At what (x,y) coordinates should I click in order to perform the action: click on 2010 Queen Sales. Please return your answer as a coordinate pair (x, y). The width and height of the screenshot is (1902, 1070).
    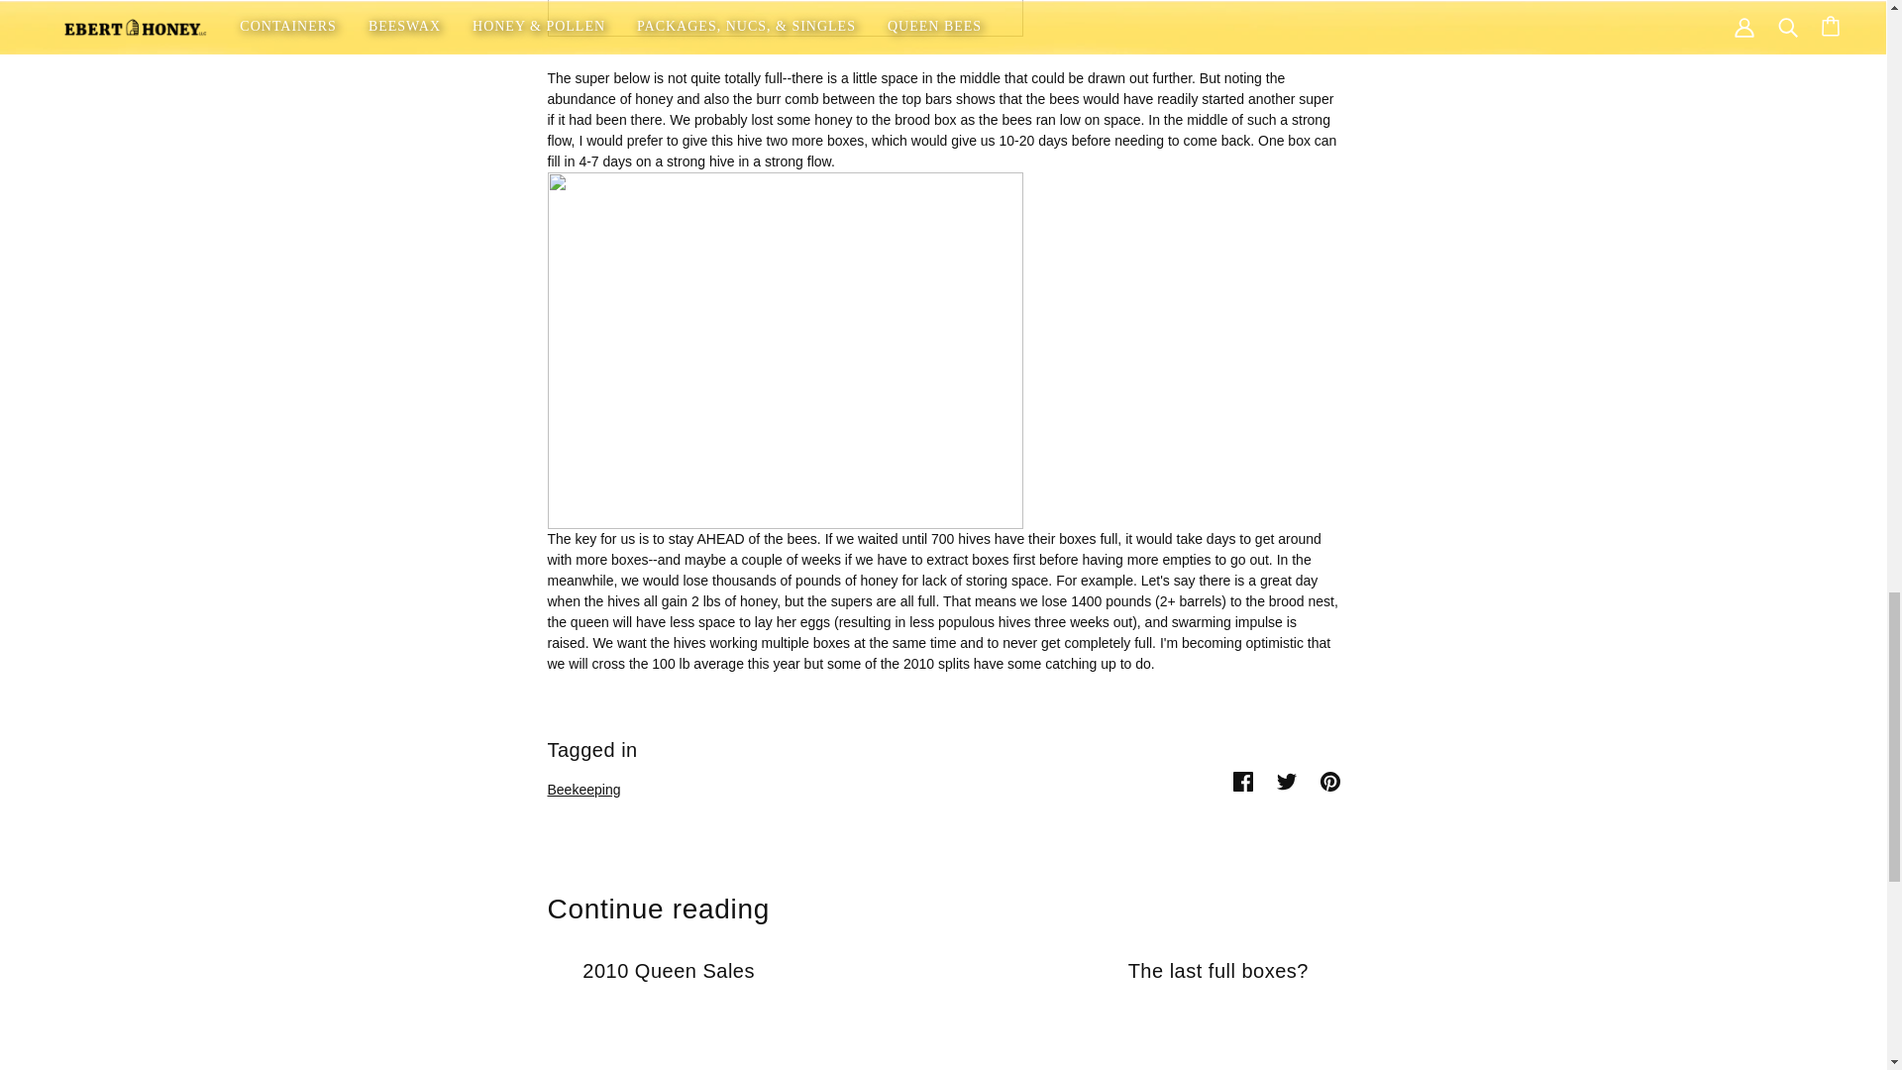
    Looking at the image, I should click on (668, 1014).